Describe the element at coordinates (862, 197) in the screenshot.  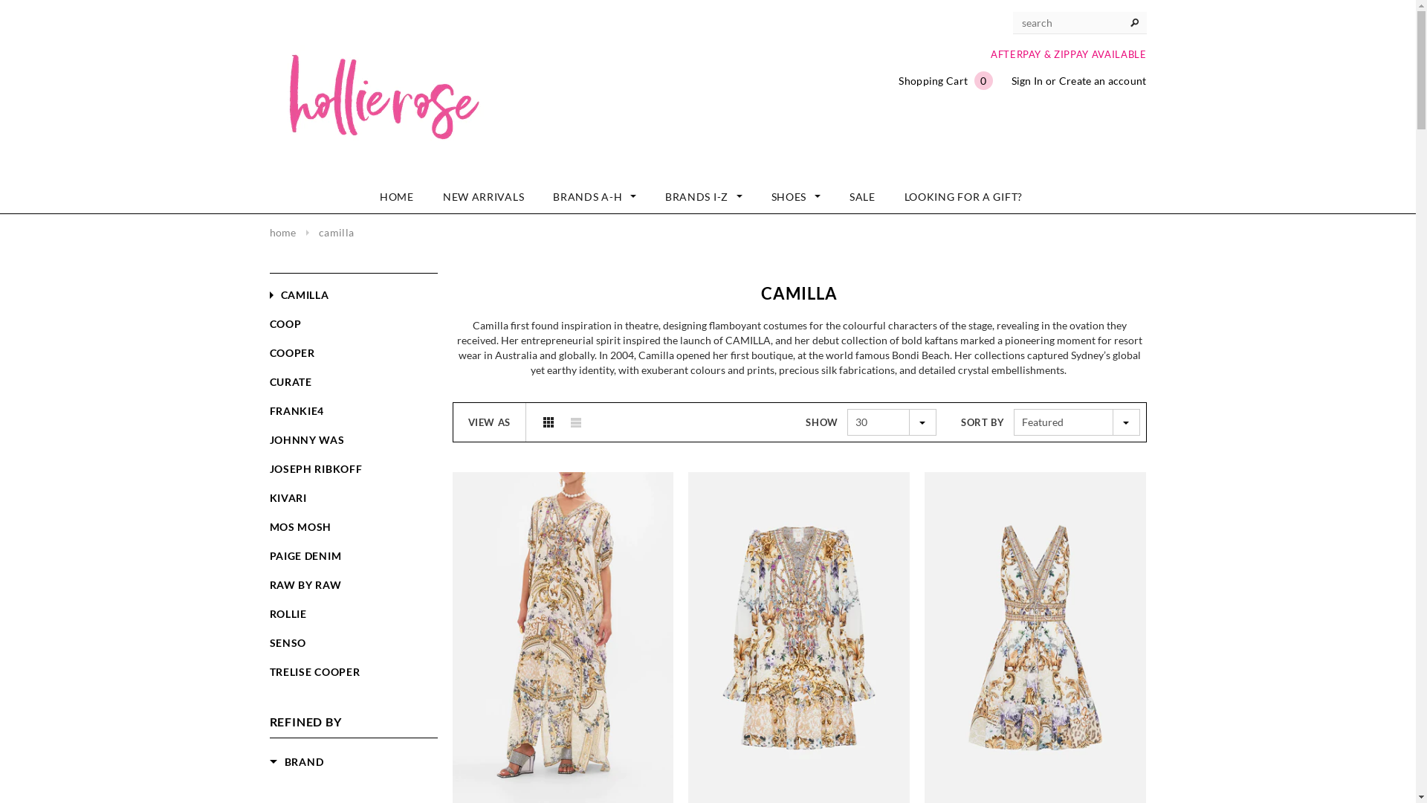
I see `SALE` at that location.